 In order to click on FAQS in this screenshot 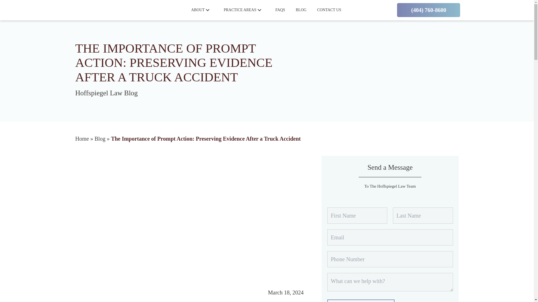, I will do `click(280, 10)`.